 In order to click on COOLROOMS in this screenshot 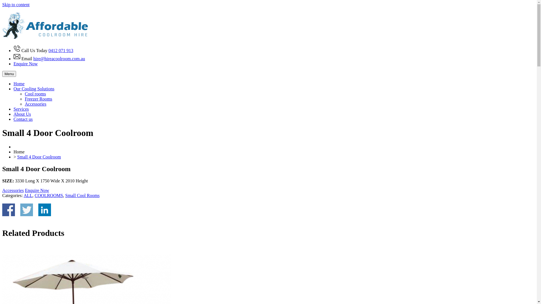, I will do `click(48, 195)`.